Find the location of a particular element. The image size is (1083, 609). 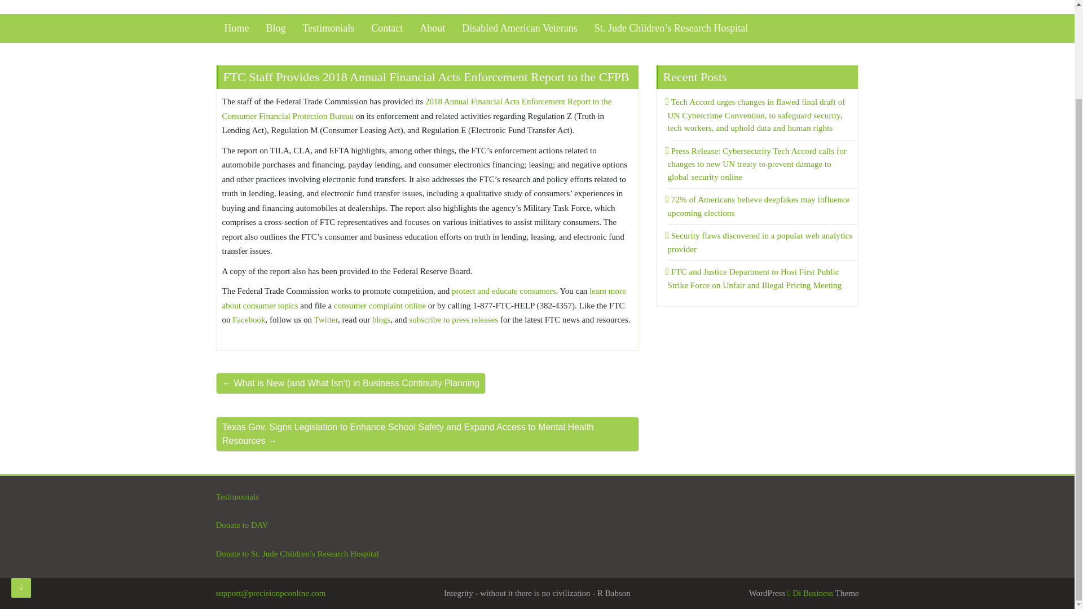

Testimonials is located at coordinates (328, 28).